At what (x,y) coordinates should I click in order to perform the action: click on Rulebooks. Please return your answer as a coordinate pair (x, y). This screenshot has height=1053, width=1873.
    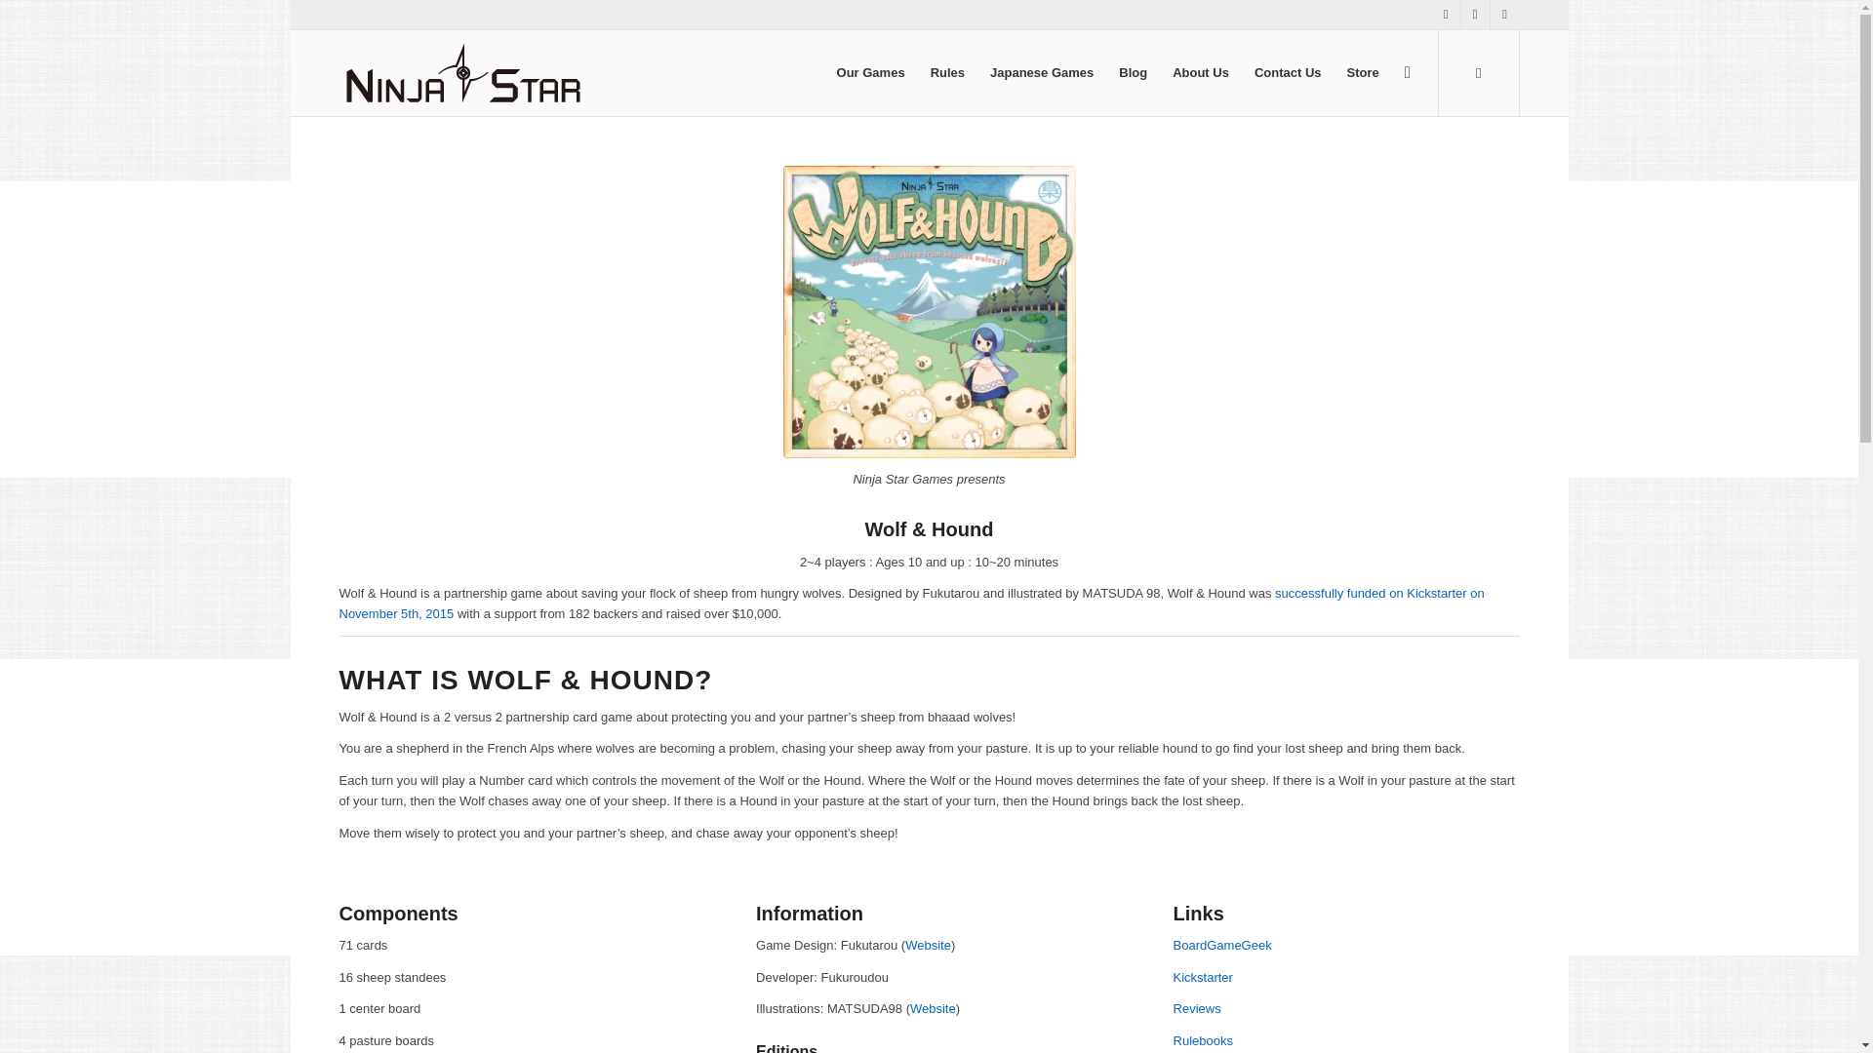
    Looking at the image, I should click on (1203, 1039).